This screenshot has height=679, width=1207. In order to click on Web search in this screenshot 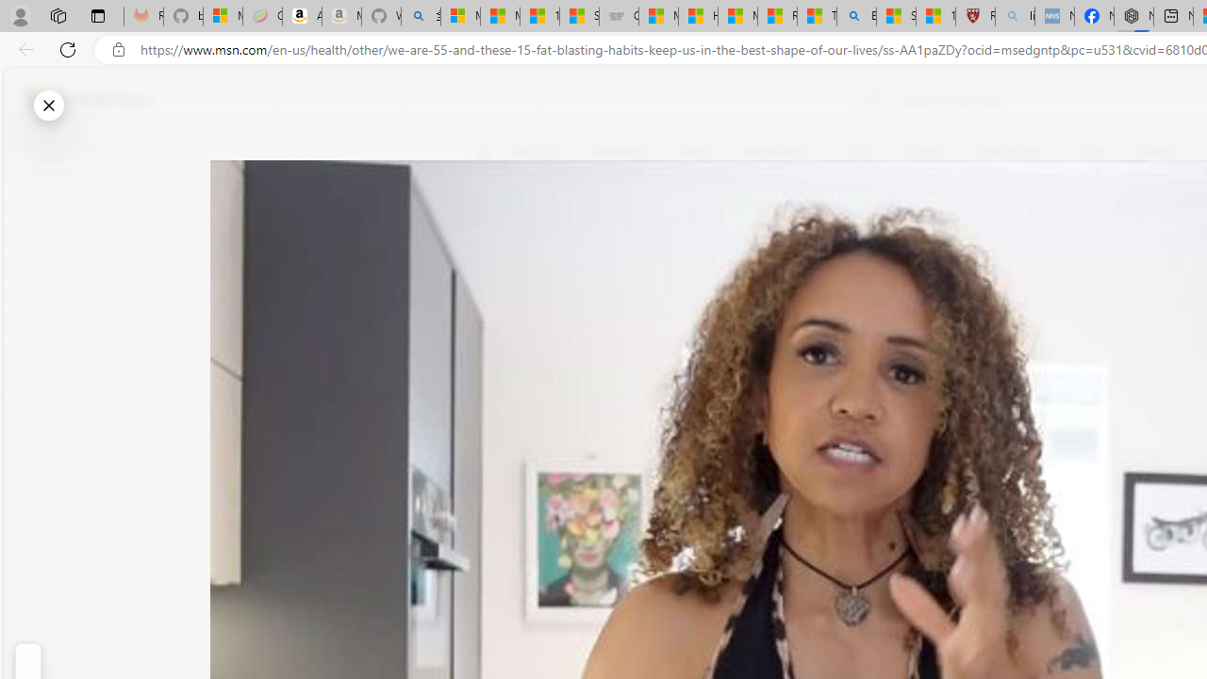, I will do `click(871, 99)`.